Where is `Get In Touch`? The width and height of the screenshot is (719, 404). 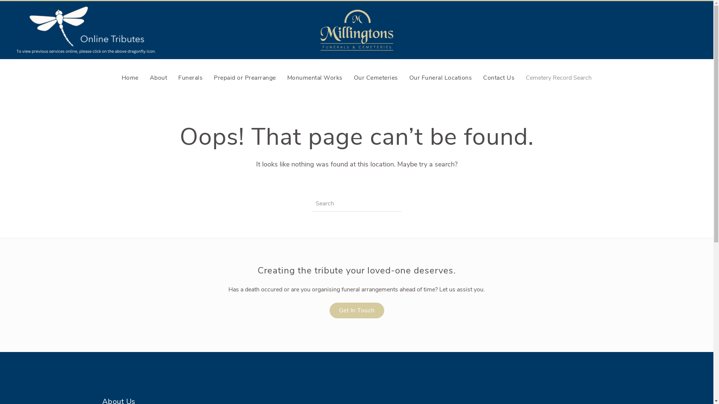 Get In Touch is located at coordinates (357, 310).